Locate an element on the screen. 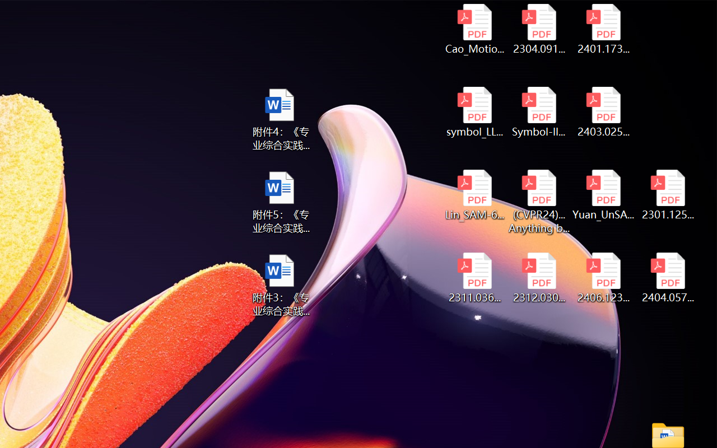 This screenshot has height=448, width=717. 2403.02502v1.pdf is located at coordinates (604, 112).